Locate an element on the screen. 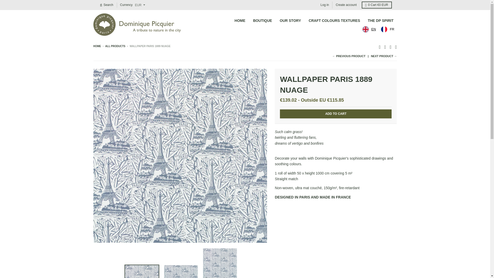 The image size is (494, 278). HOME is located at coordinates (97, 46).